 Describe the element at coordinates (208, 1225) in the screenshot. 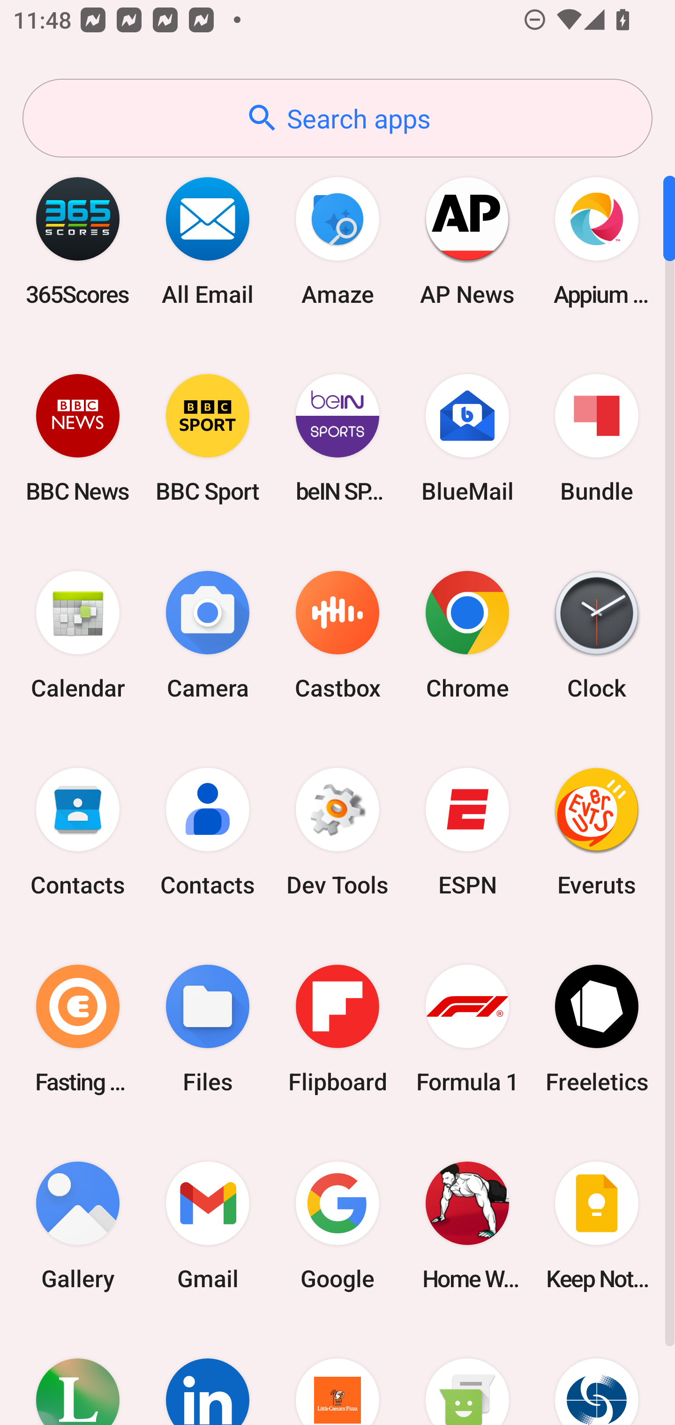

I see `Gmail` at that location.